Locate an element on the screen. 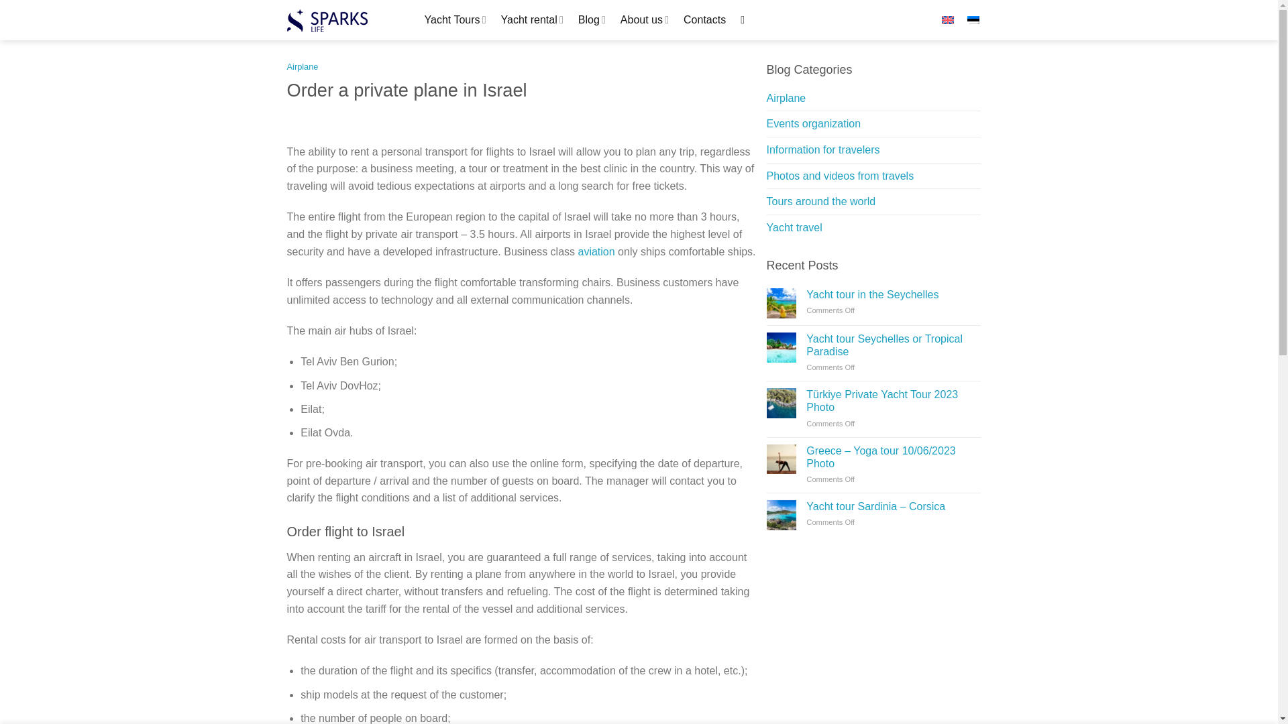 This screenshot has width=1288, height=724. Blog is located at coordinates (592, 20).